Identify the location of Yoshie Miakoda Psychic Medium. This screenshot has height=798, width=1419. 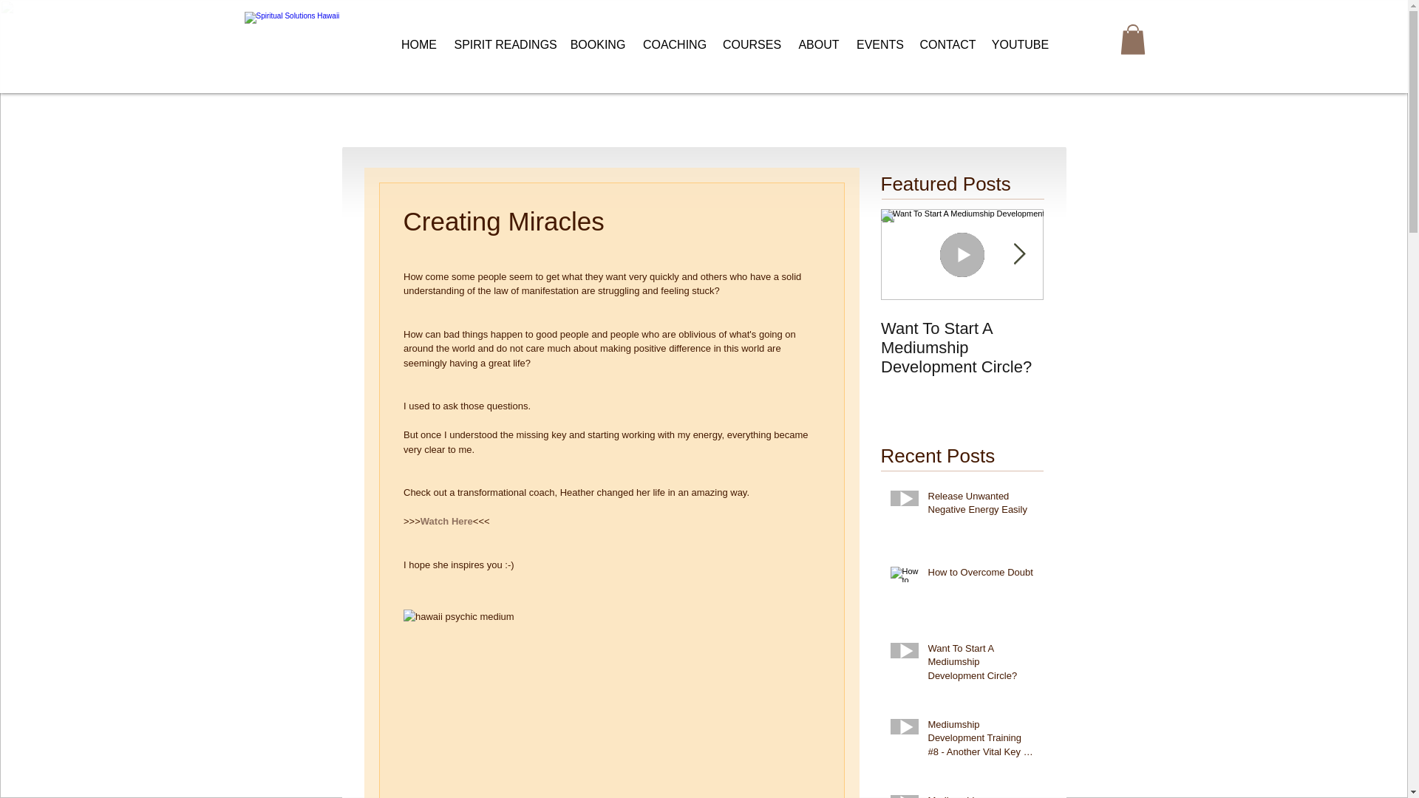
(297, 39).